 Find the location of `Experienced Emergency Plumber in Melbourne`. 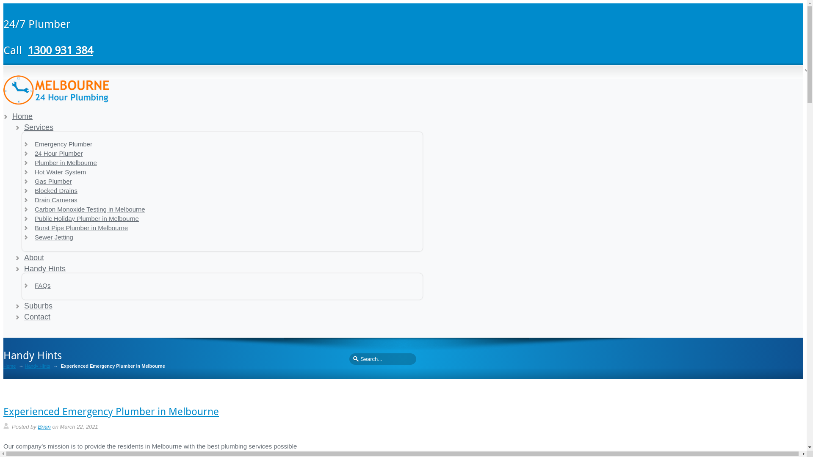

Experienced Emergency Plumber in Melbourne is located at coordinates (111, 411).